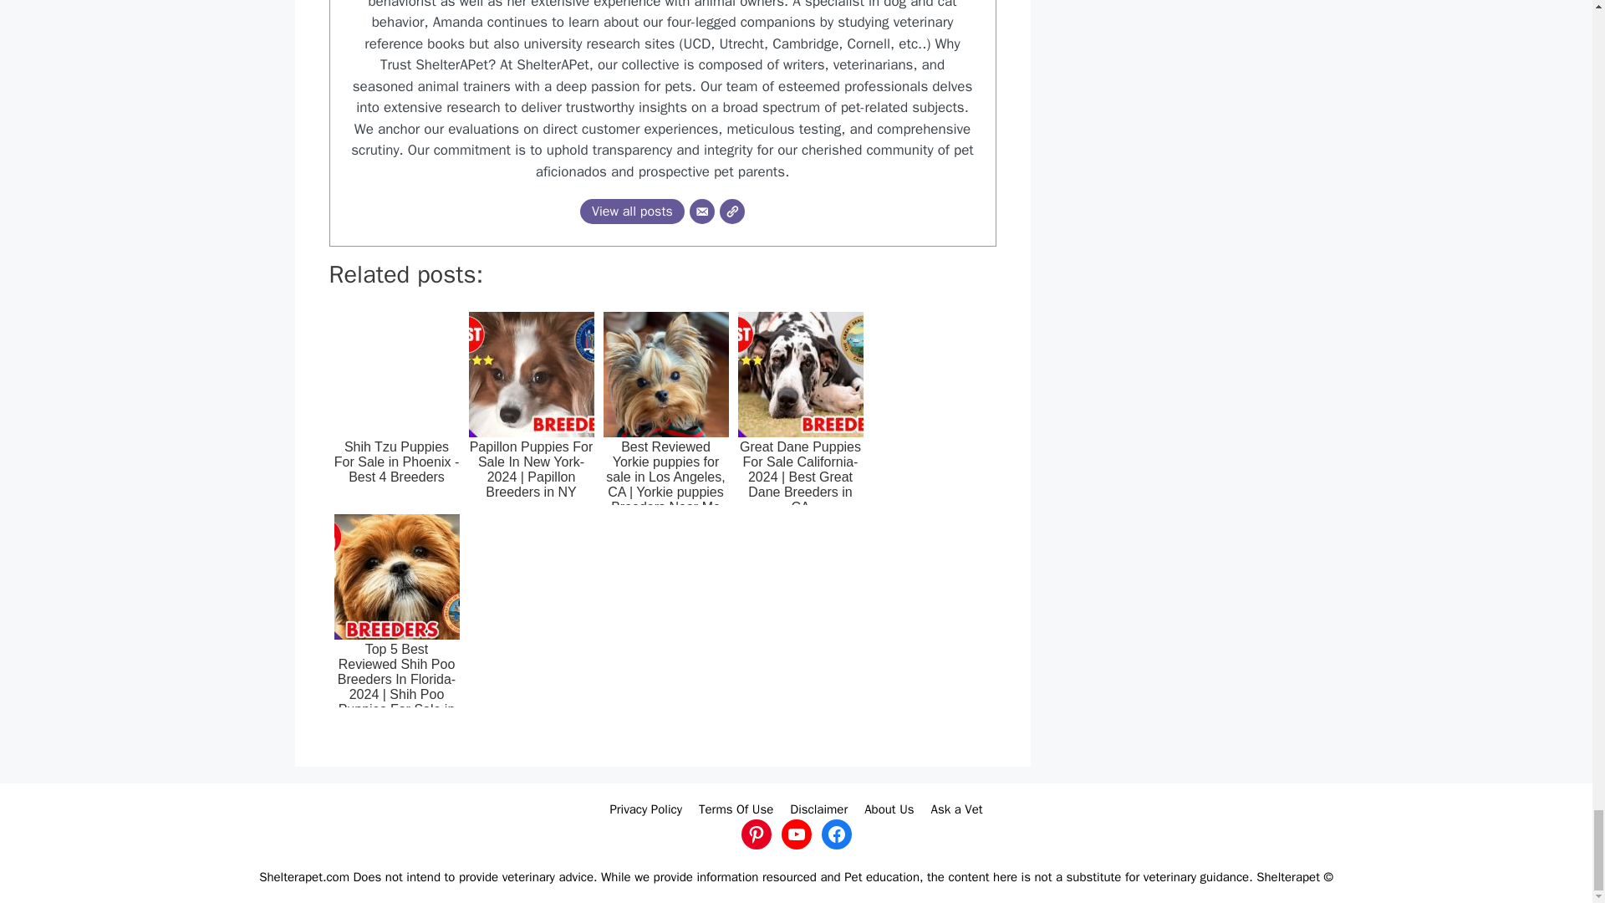 The image size is (1605, 903). What do you see at coordinates (632, 211) in the screenshot?
I see `View all posts` at bounding box center [632, 211].